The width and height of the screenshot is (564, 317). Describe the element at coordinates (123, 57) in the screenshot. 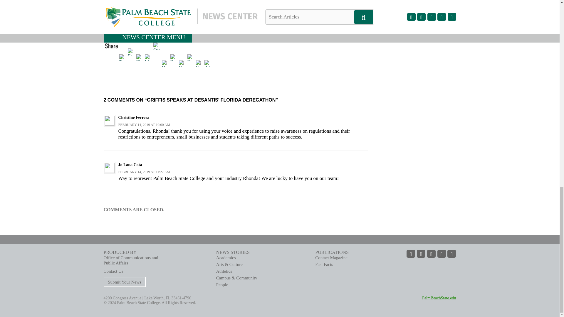

I see `Twitter` at that location.